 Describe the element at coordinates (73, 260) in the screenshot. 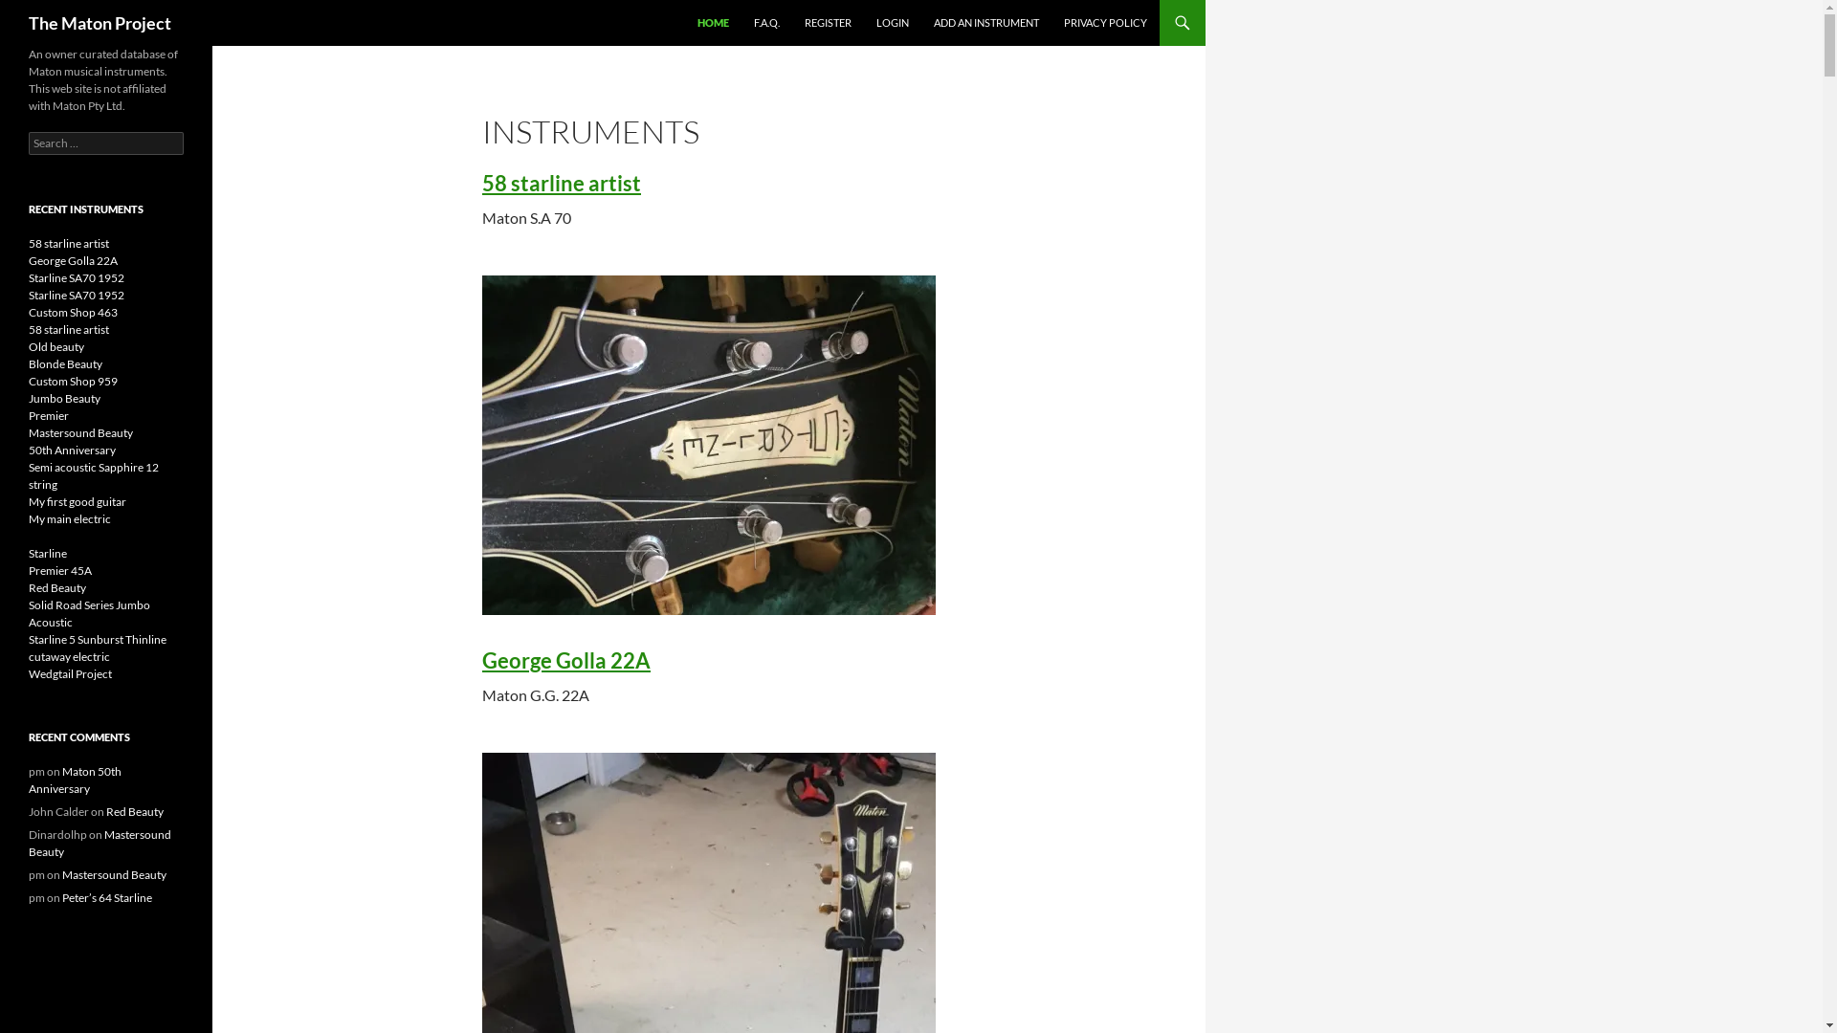

I see `George Golla 22A` at that location.